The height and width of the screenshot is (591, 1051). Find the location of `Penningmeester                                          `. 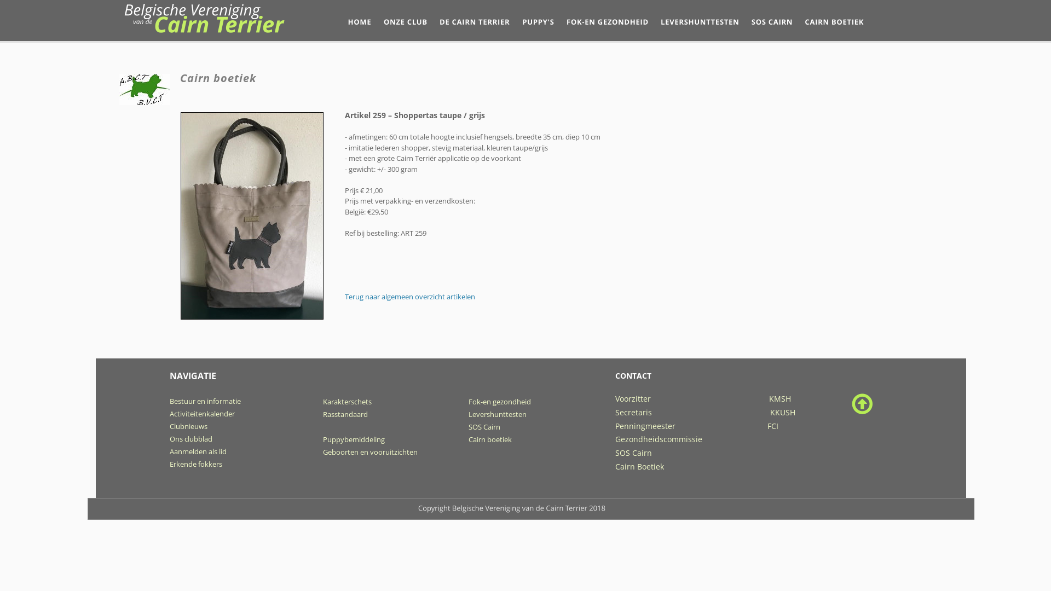

Penningmeester                                           is located at coordinates (691, 426).